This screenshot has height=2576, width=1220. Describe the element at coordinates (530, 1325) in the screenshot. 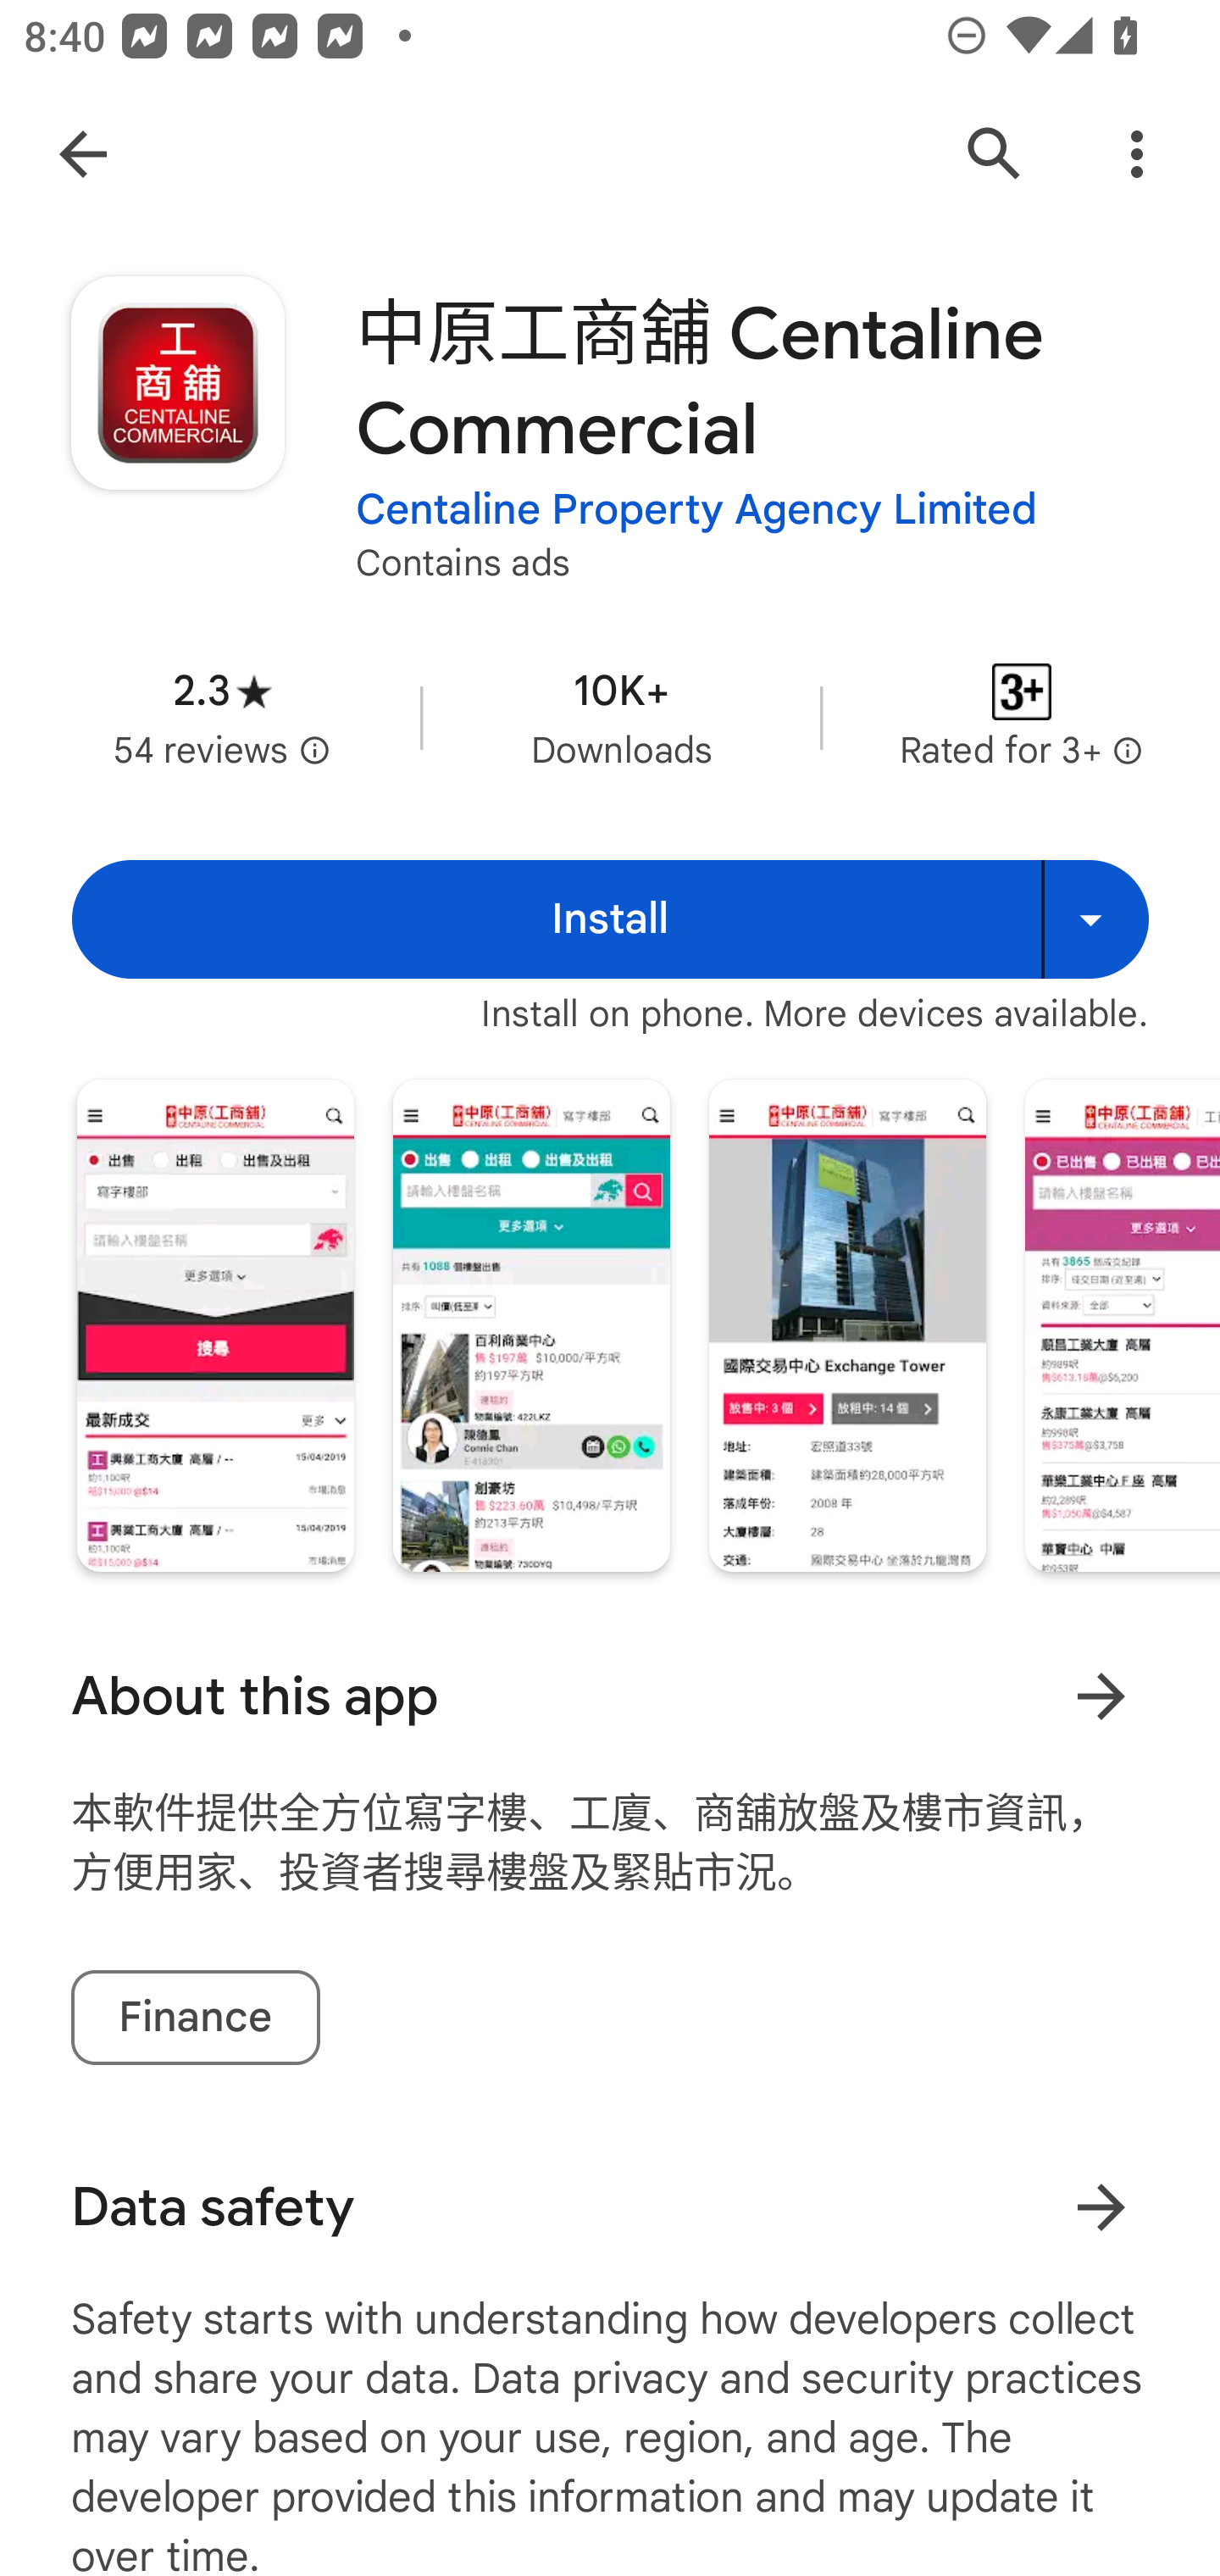

I see `Screenshot "2" of "8"` at that location.